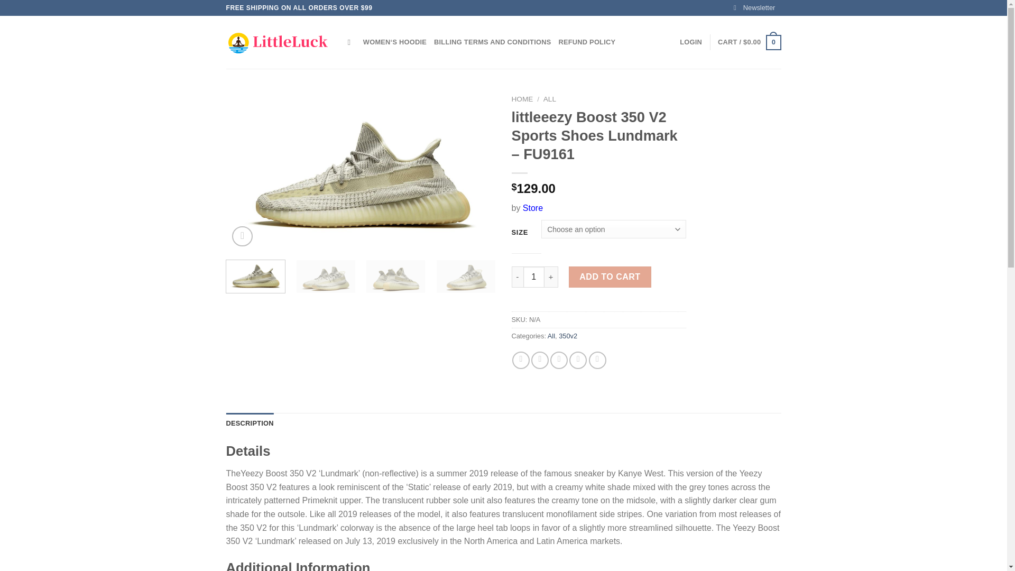 This screenshot has width=1015, height=571. What do you see at coordinates (534, 277) in the screenshot?
I see `Qty` at bounding box center [534, 277].